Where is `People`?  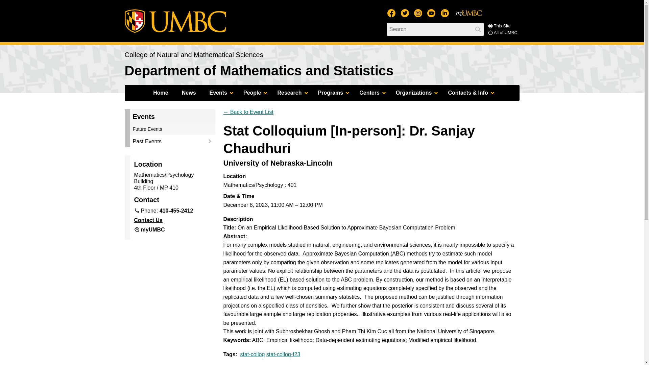 People is located at coordinates (254, 93).